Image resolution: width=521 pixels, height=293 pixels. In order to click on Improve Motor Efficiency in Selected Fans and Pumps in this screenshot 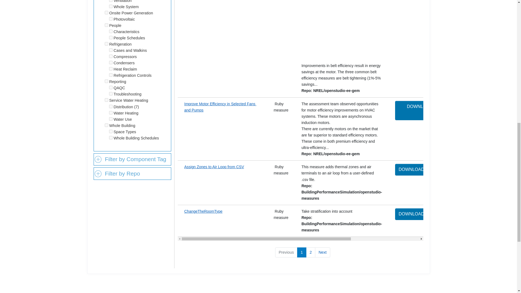, I will do `click(220, 106)`.